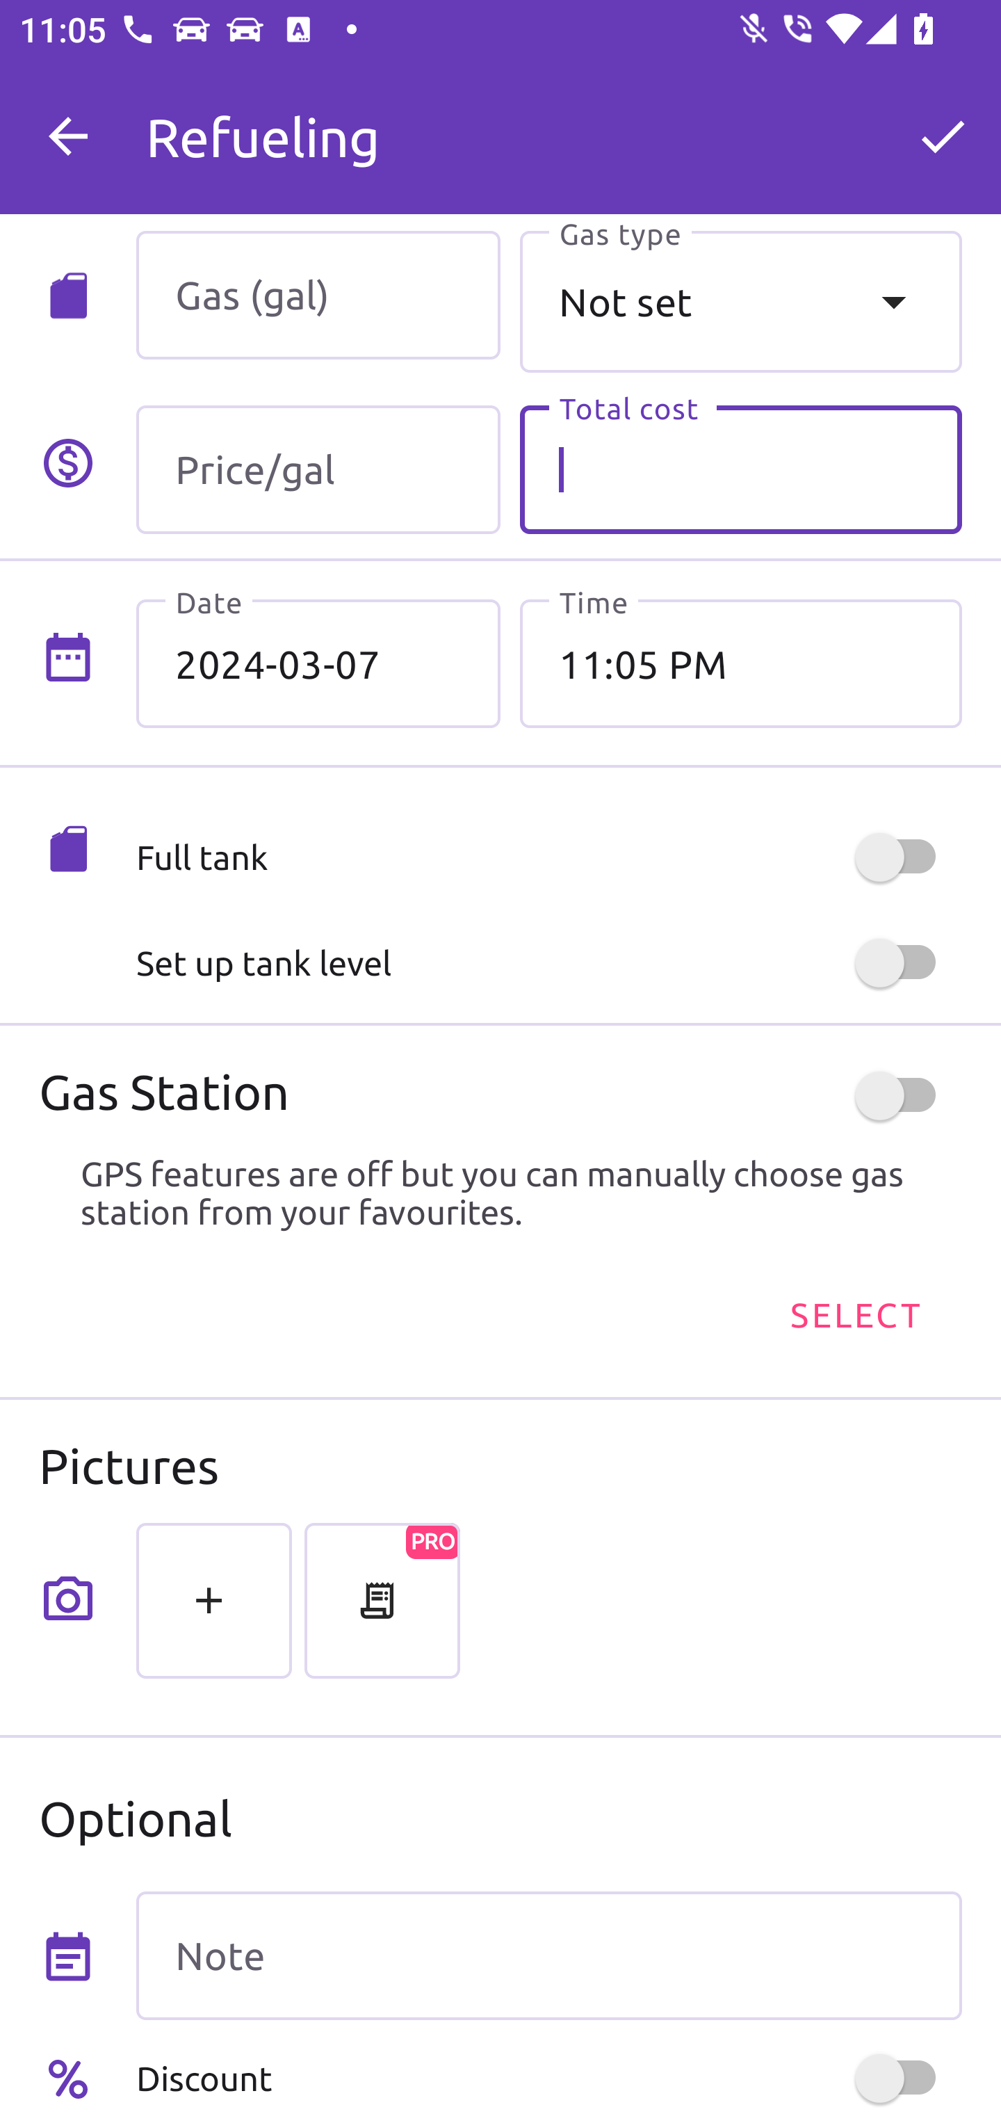  Describe the element at coordinates (548, 962) in the screenshot. I see `Set up tank level` at that location.